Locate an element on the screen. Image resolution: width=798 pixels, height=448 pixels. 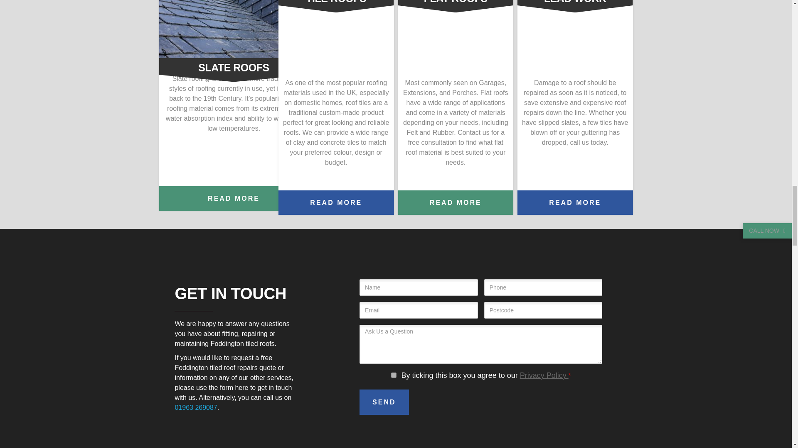
1 is located at coordinates (394, 375).